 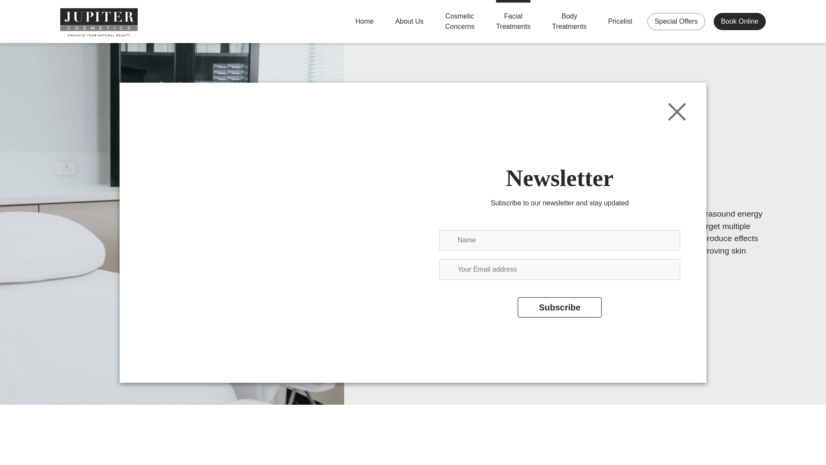 I want to click on Subscribe, so click(x=560, y=307).